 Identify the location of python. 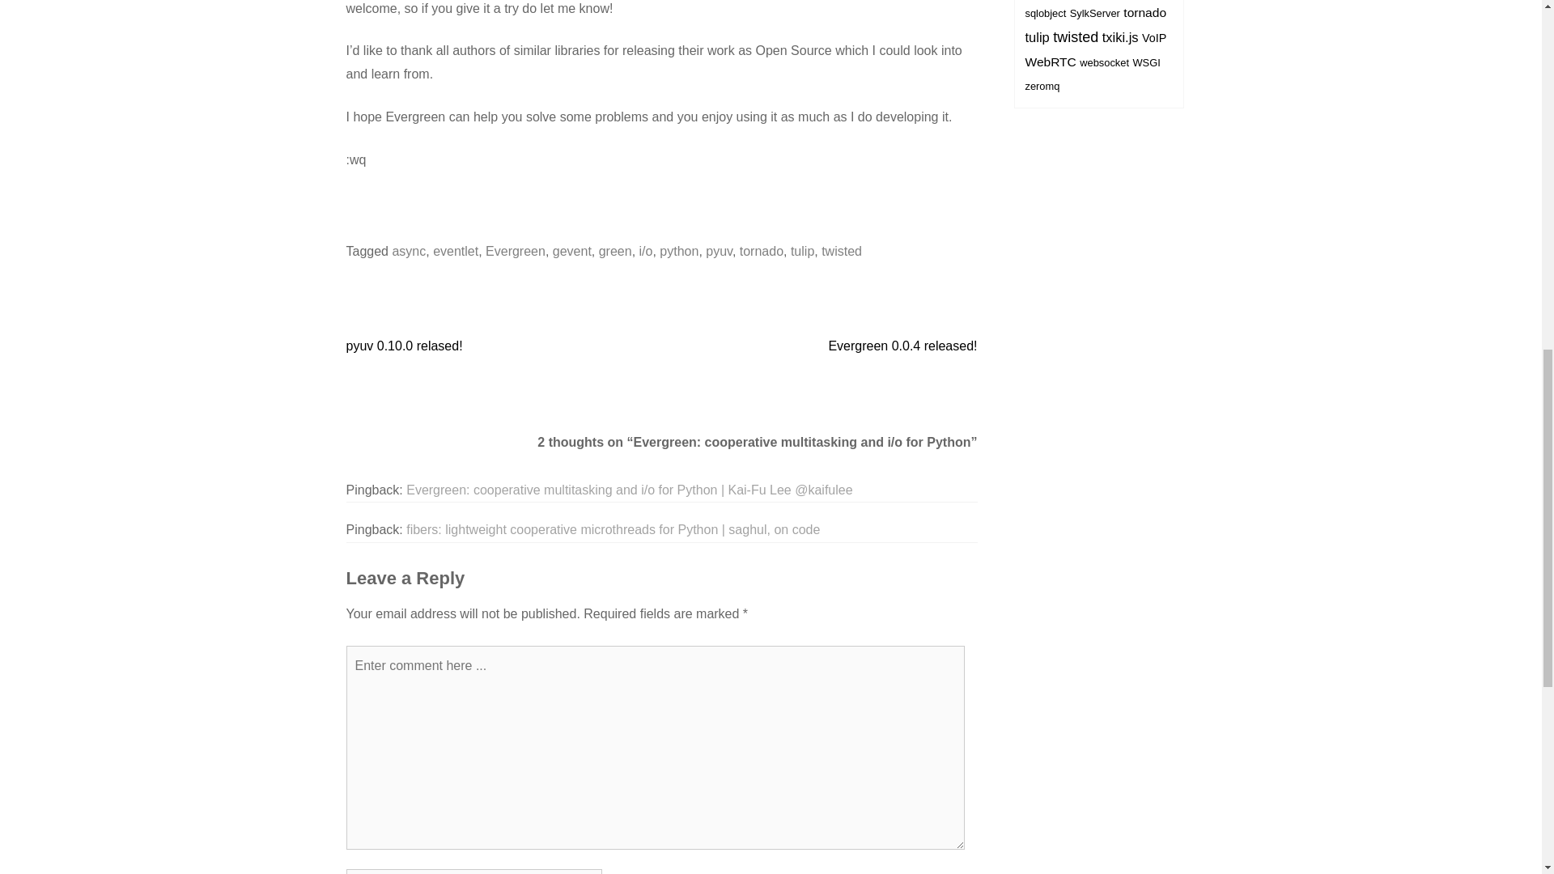
(678, 251).